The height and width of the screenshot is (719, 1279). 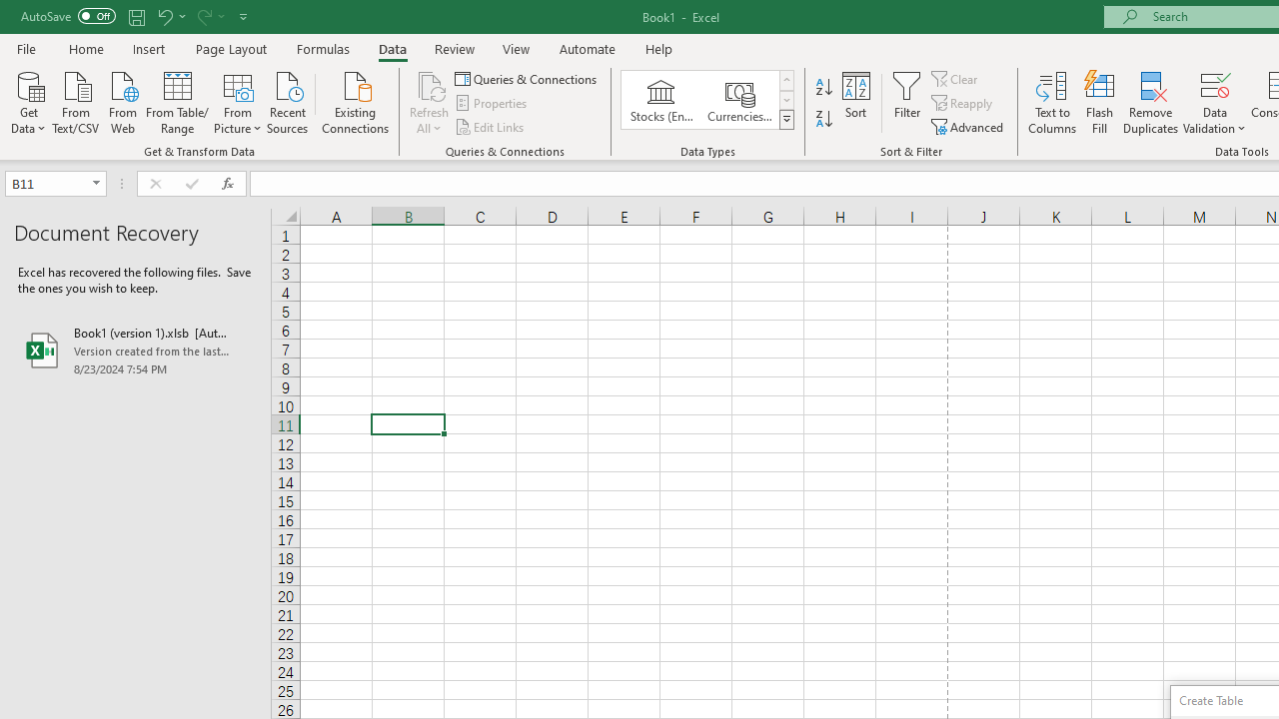 What do you see at coordinates (785, 80) in the screenshot?
I see `Row up` at bounding box center [785, 80].